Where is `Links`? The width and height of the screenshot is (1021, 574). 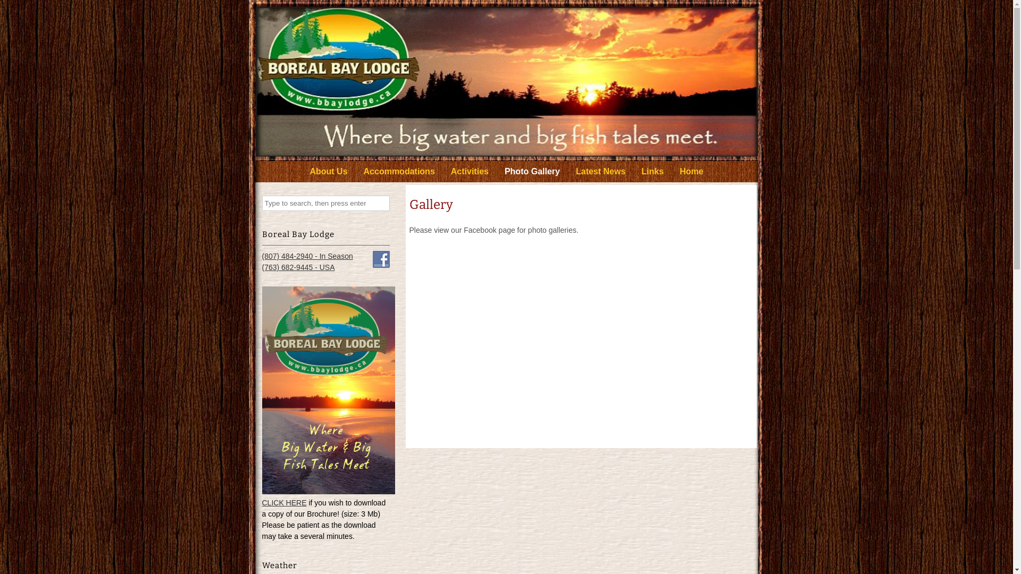 Links is located at coordinates (652, 172).